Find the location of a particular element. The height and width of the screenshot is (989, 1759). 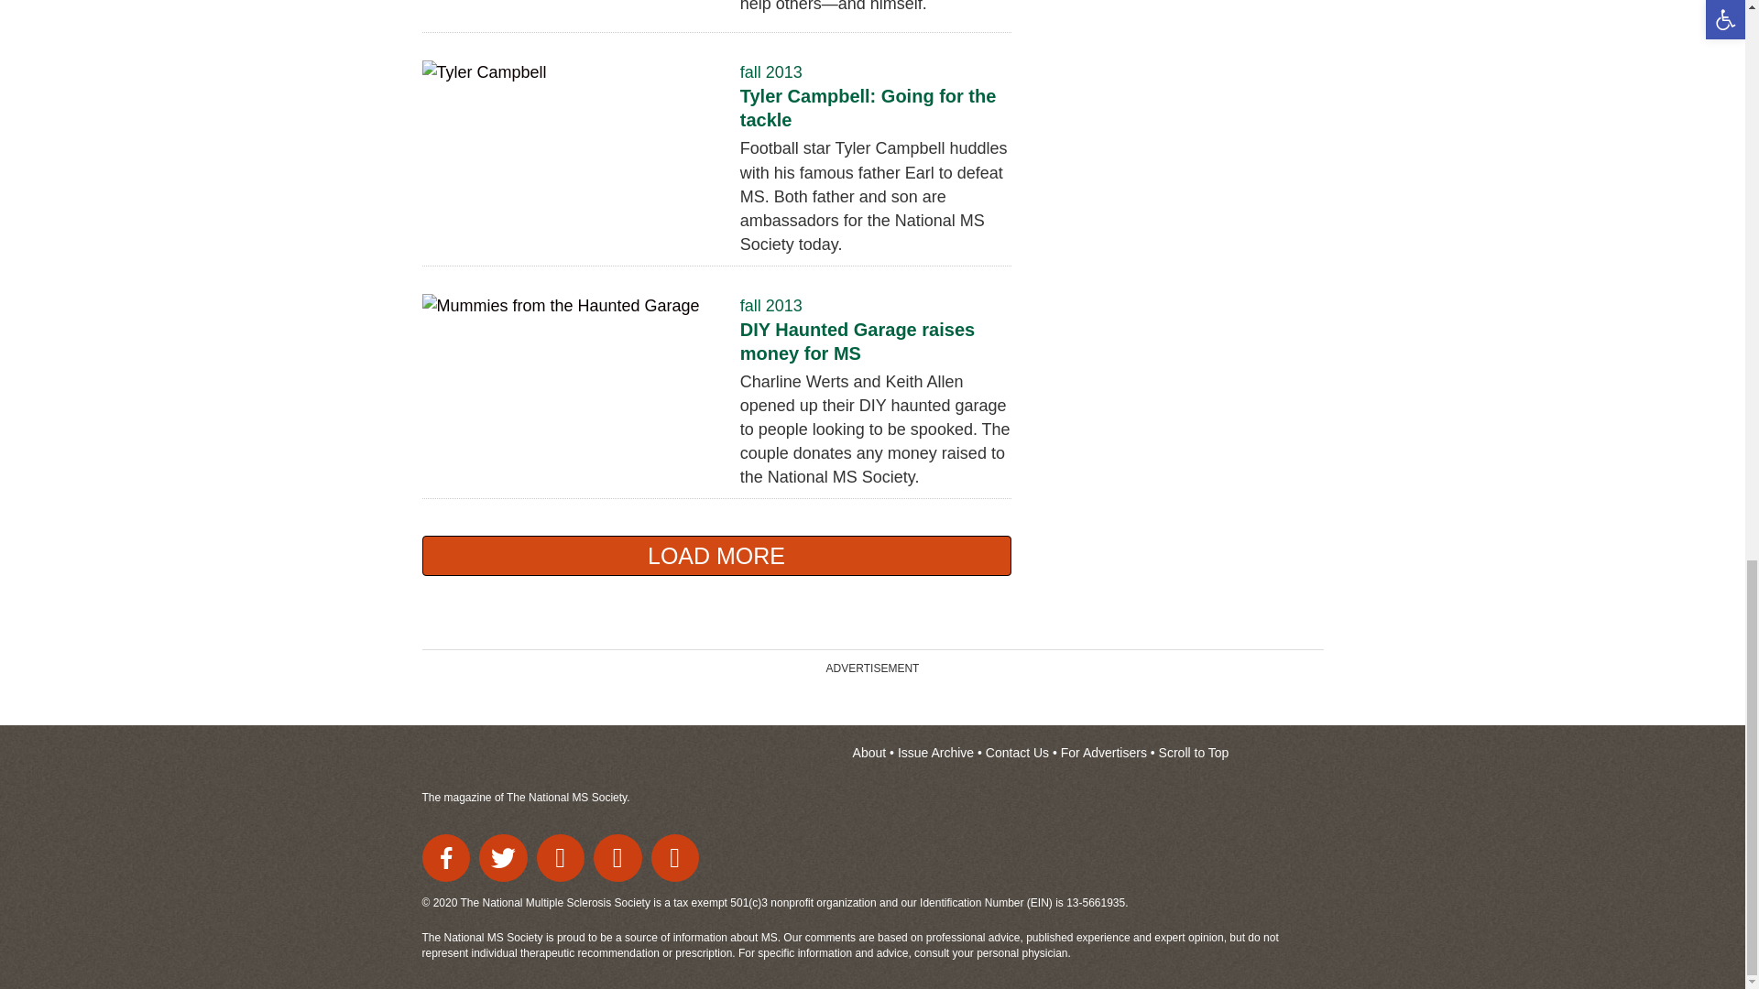

Tyler Campbell: Going for the tackle is located at coordinates (869, 107).